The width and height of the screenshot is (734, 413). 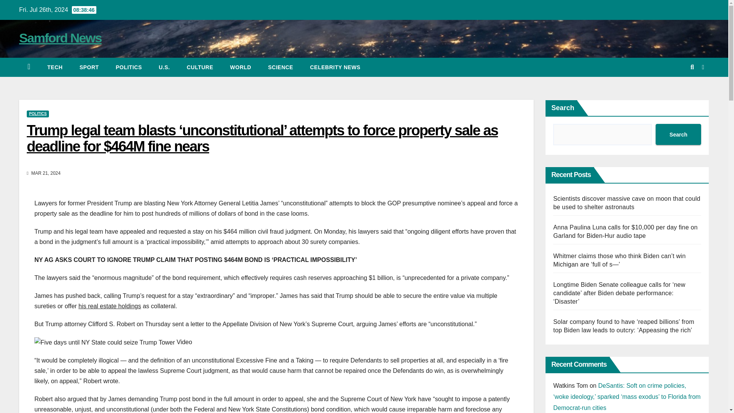 I want to click on Culture, so click(x=200, y=67).